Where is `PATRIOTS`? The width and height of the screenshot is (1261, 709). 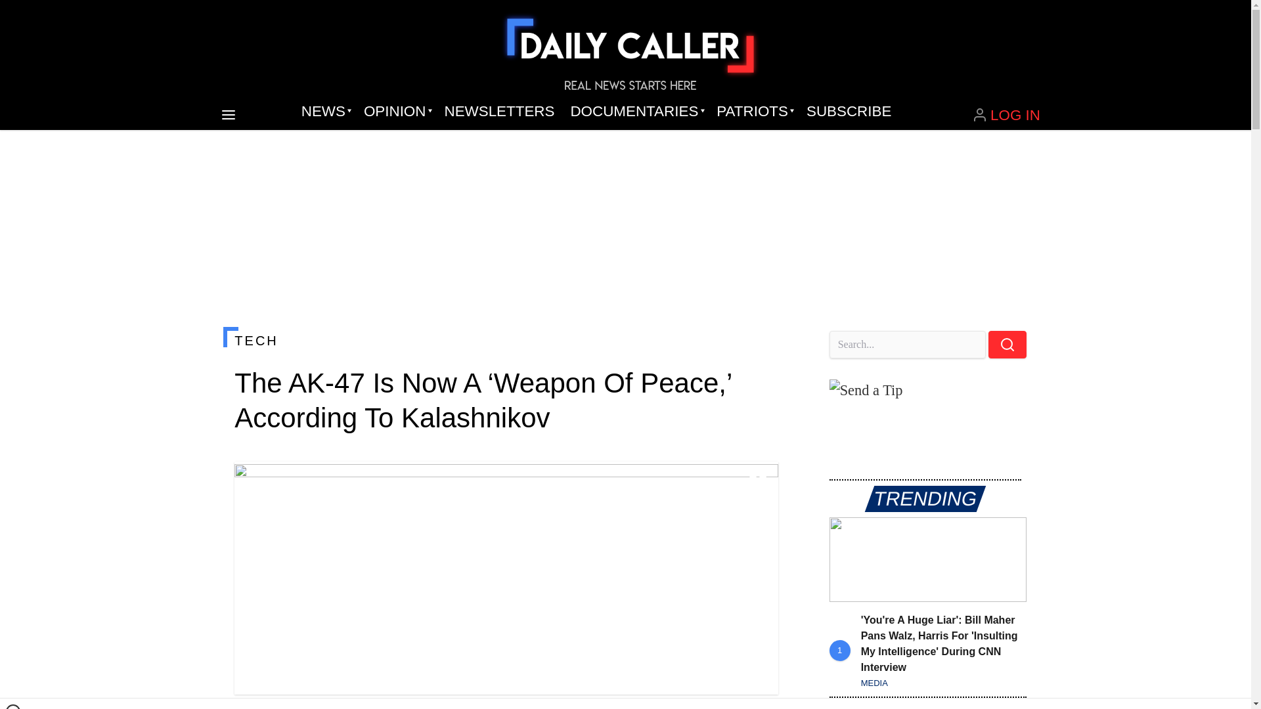 PATRIOTS is located at coordinates (753, 112).